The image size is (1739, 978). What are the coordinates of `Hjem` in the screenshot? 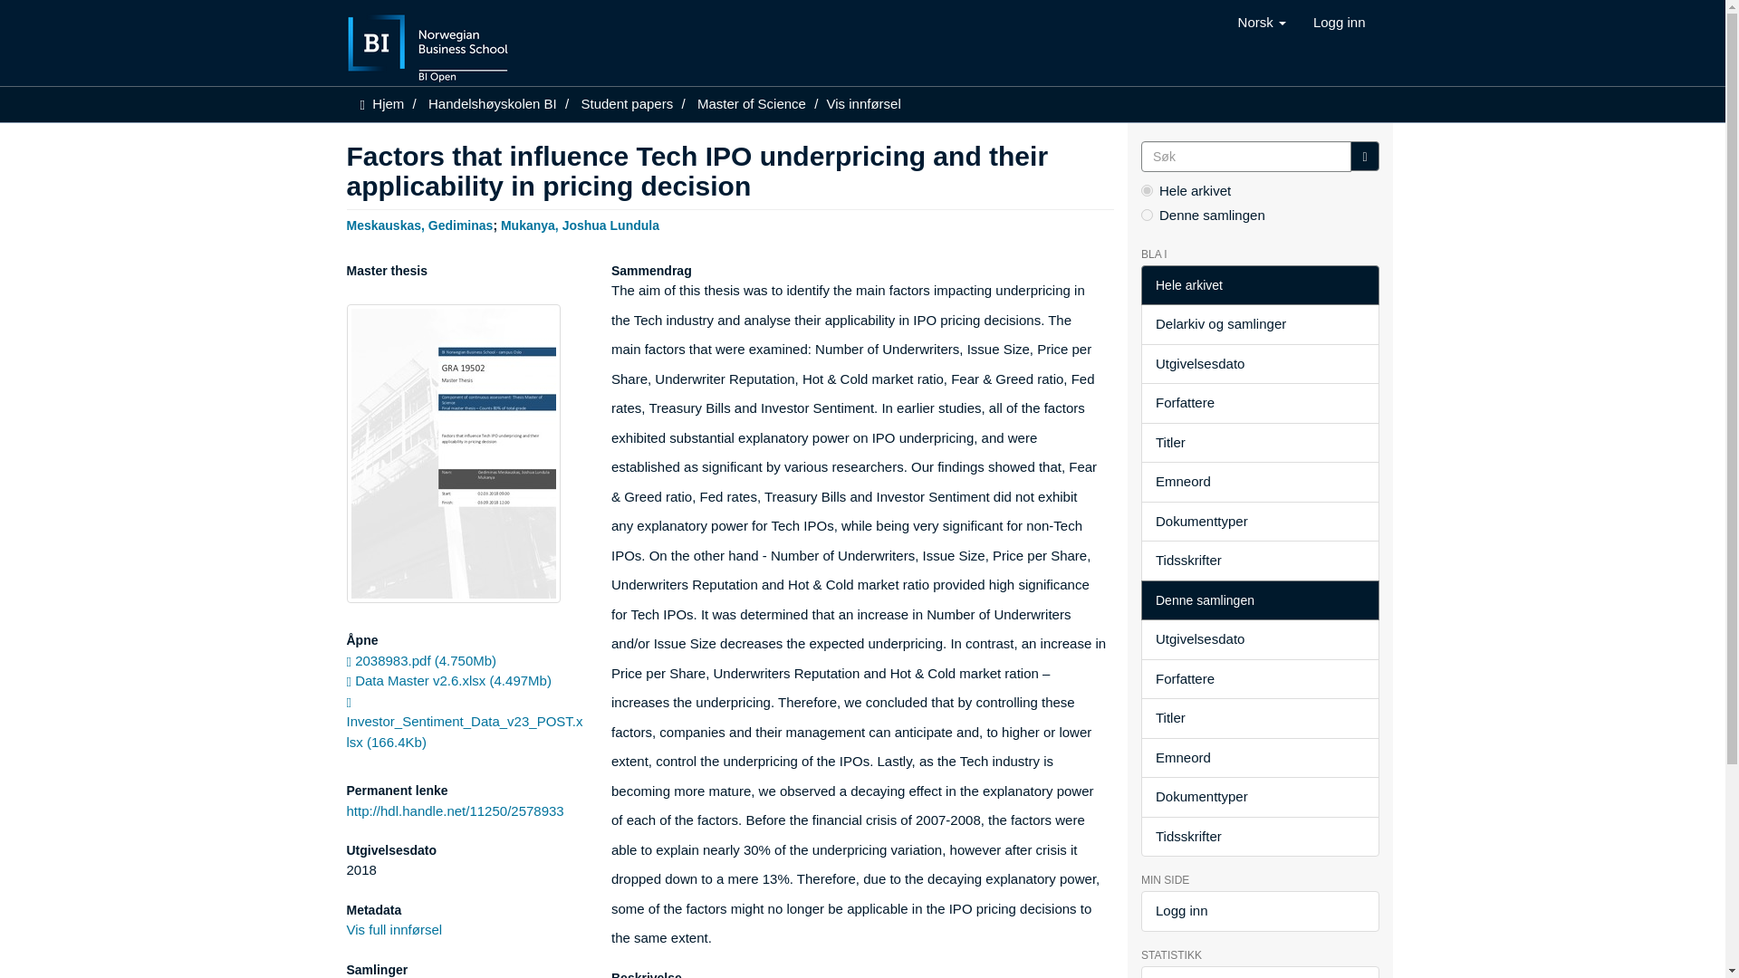 It's located at (388, 103).